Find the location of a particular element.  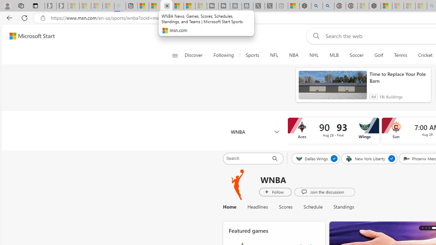

Aces 90 vs Wings 93Final Date Aug 28 is located at coordinates (333, 131).